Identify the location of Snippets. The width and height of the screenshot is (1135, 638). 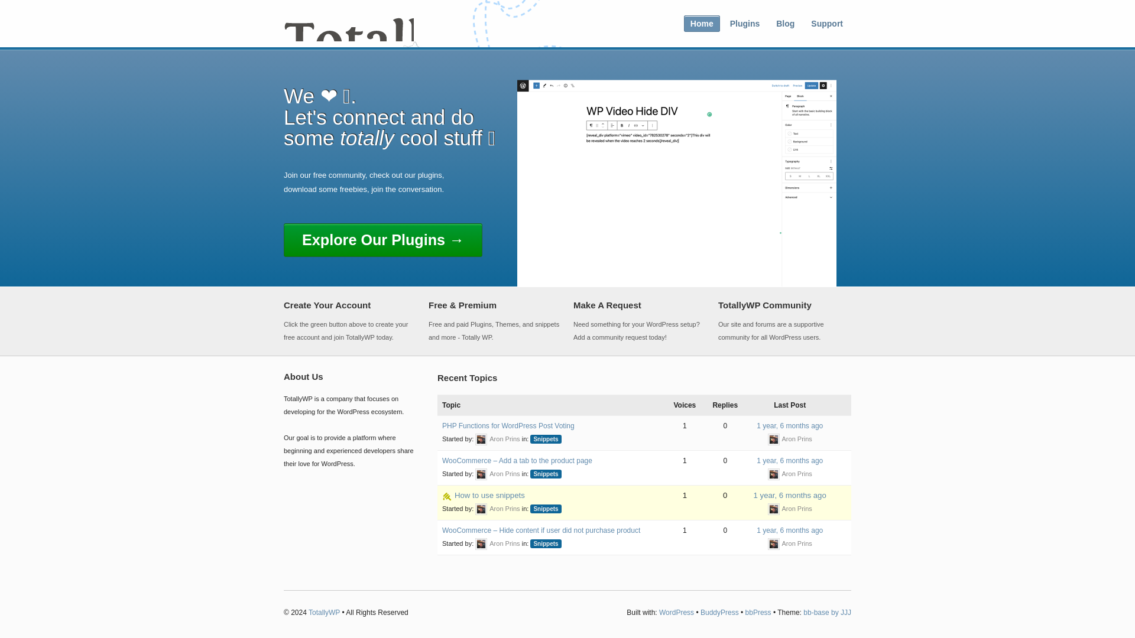
(545, 474).